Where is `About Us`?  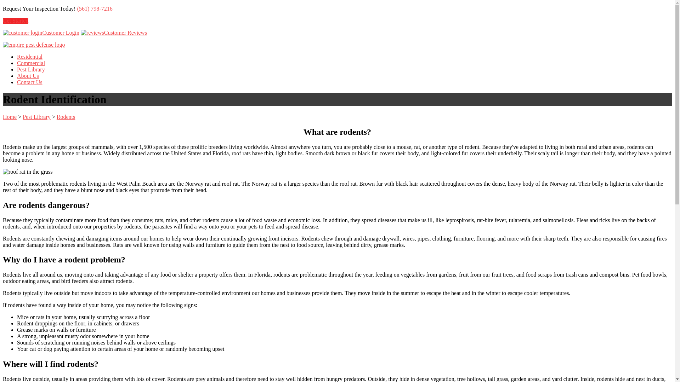
About Us is located at coordinates (28, 76).